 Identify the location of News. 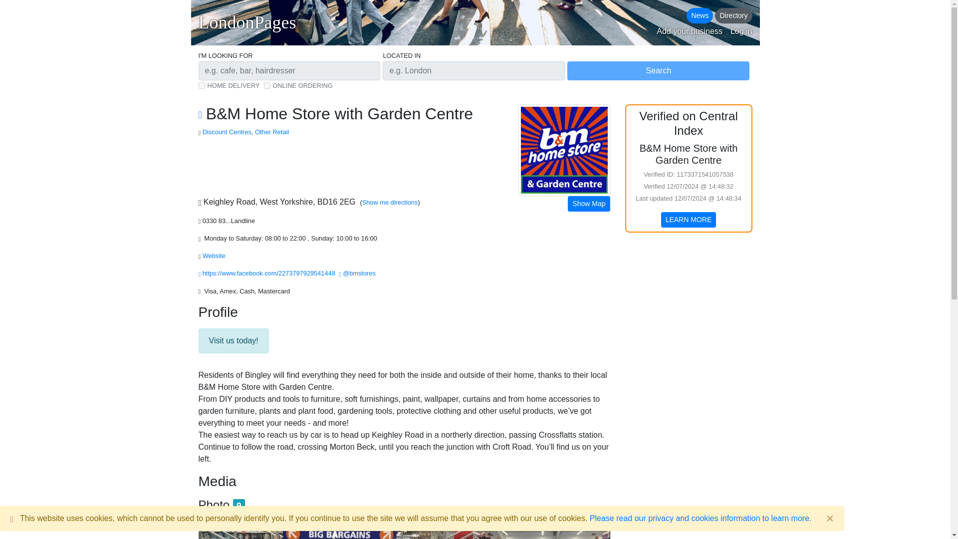
(700, 16).